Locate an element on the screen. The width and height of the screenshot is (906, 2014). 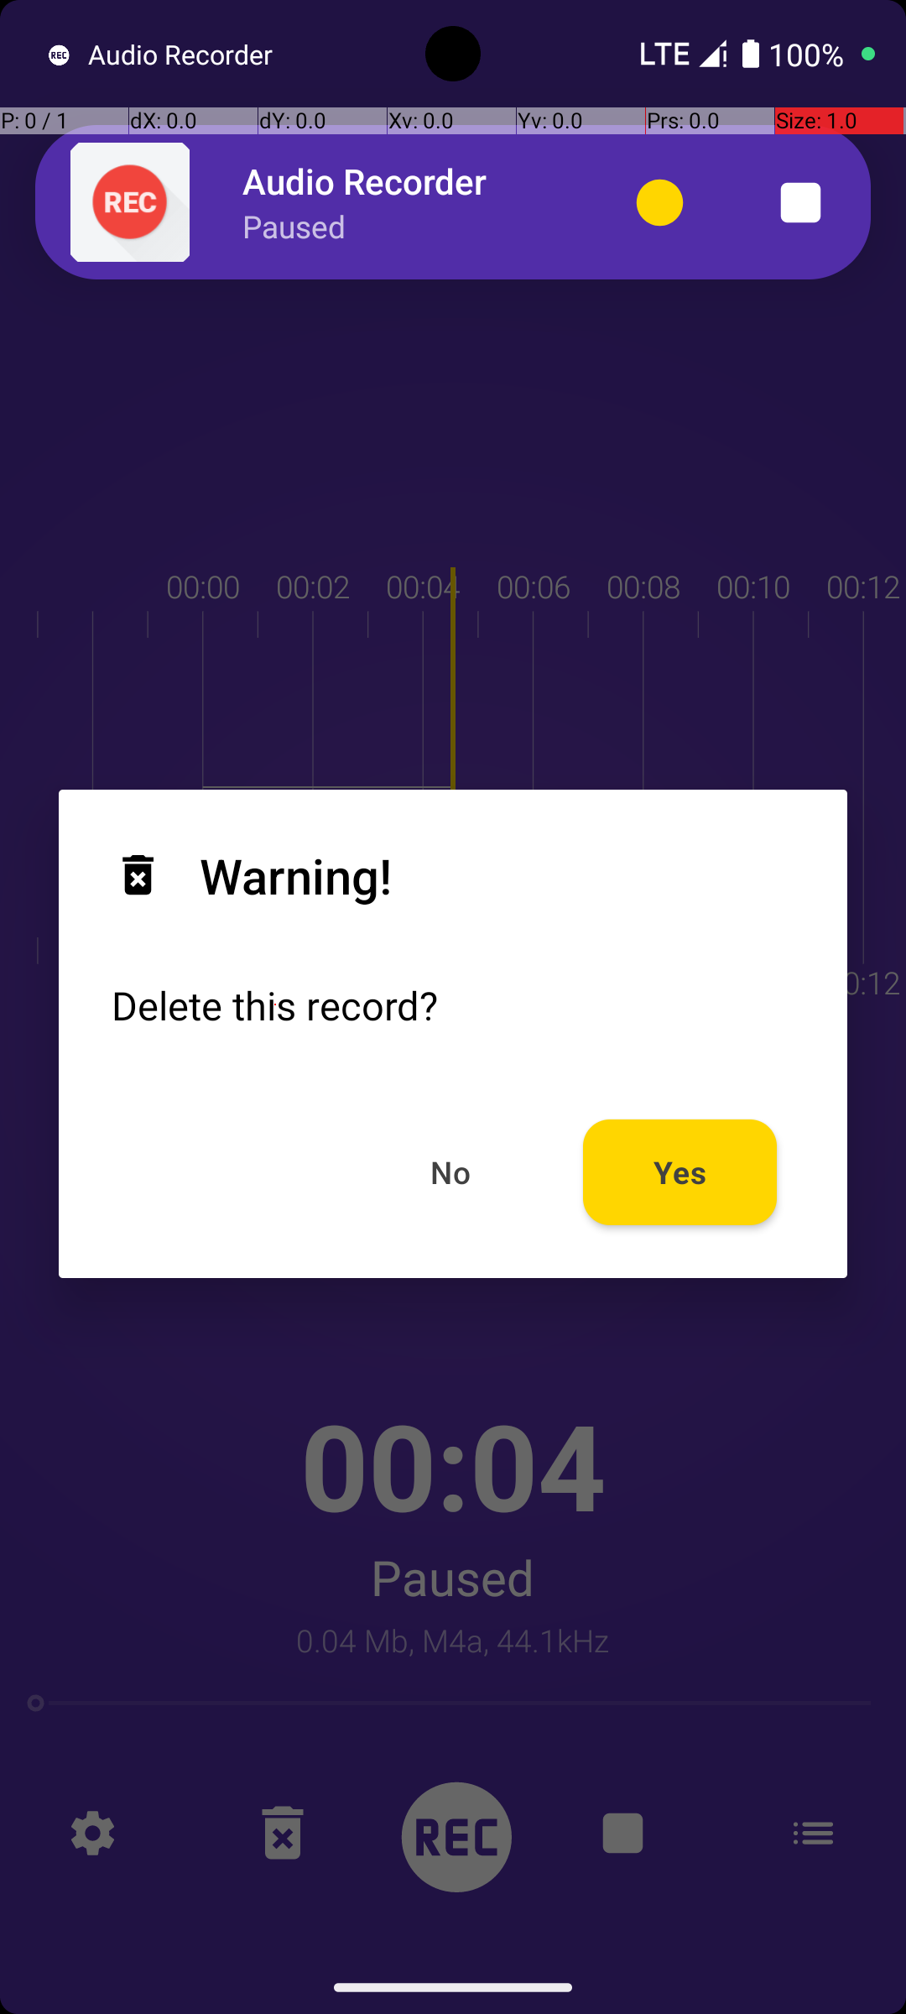
Paused is located at coordinates (294, 227).